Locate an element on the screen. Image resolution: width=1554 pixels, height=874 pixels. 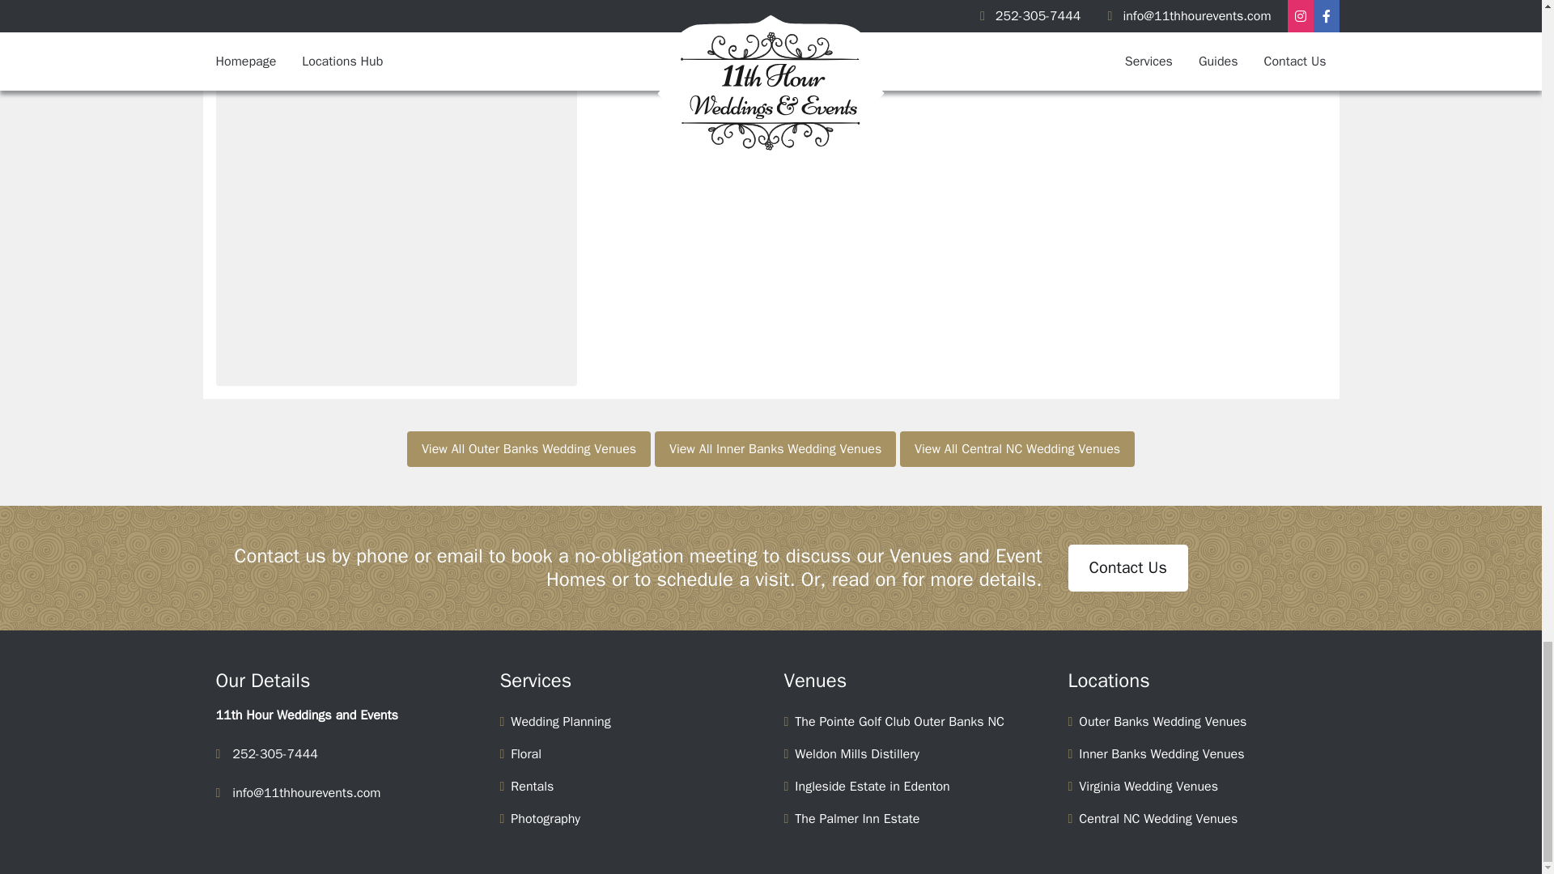
Knot Home is located at coordinates (771, 6).